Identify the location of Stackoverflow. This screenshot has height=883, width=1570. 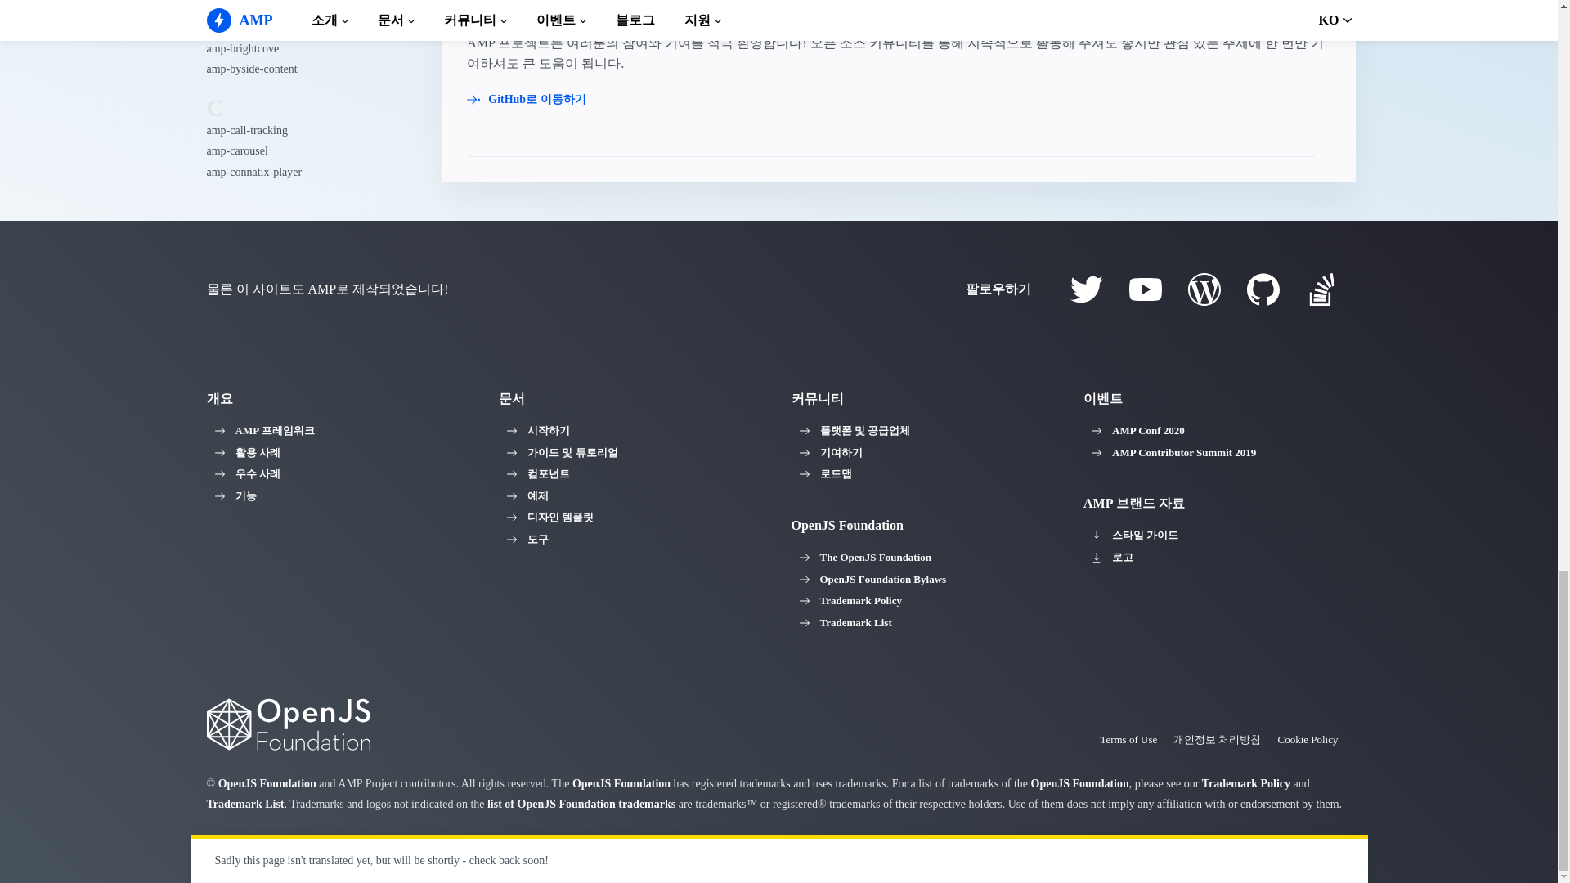
(1321, 289).